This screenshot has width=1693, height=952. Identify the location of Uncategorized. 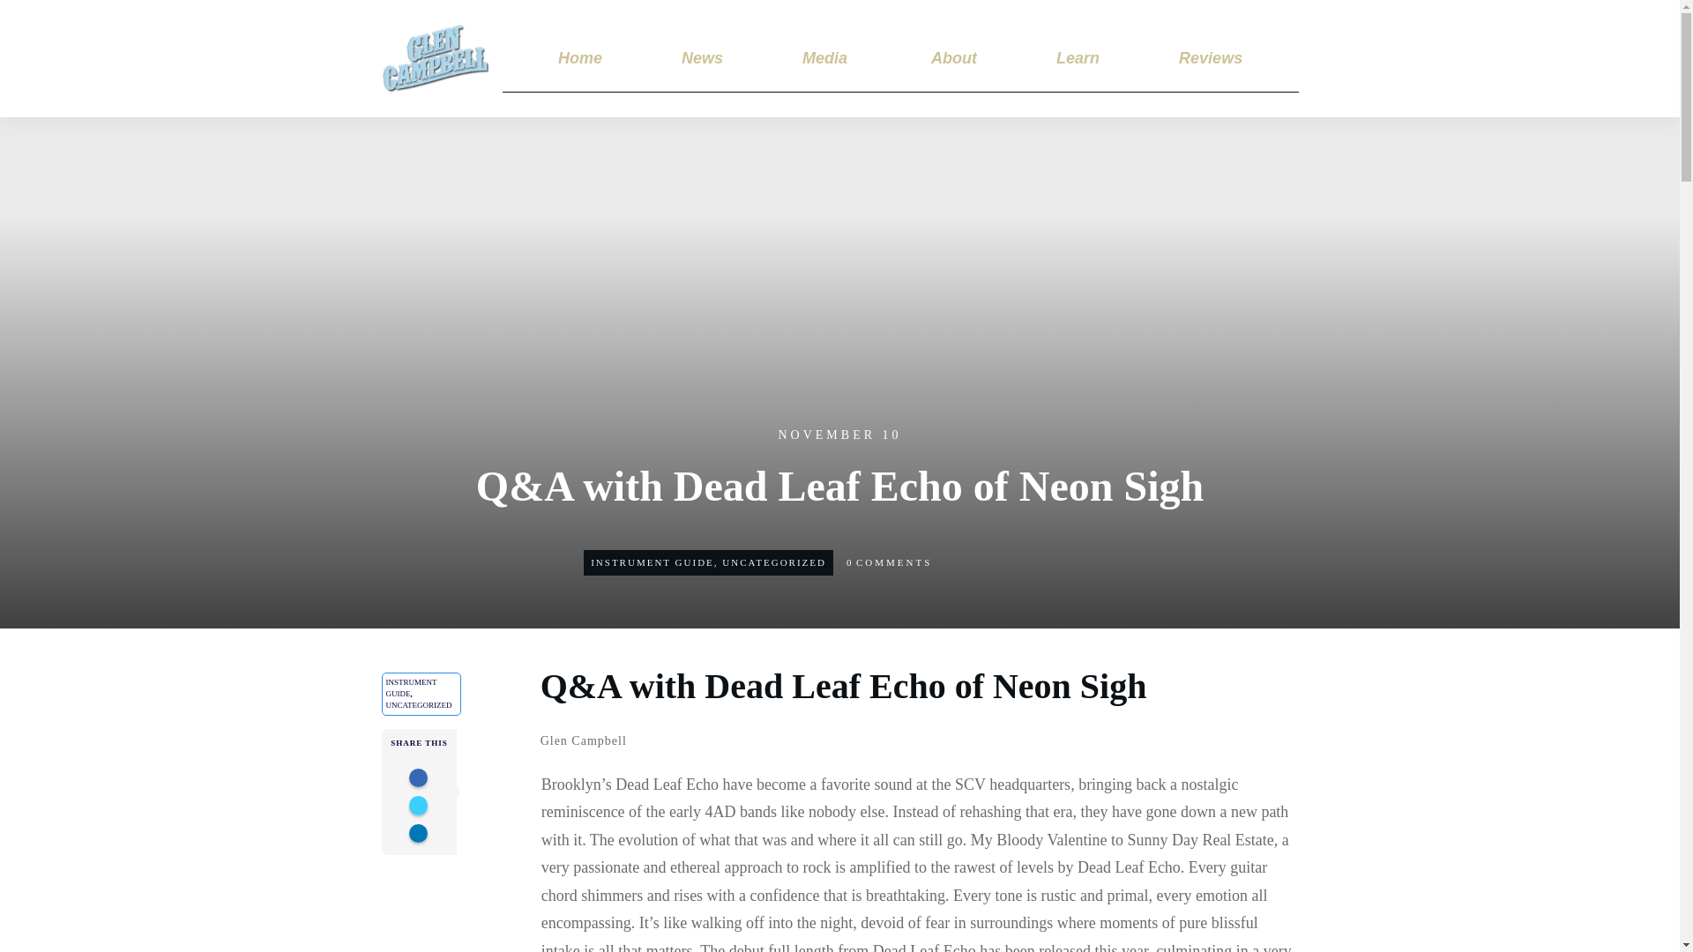
(774, 562).